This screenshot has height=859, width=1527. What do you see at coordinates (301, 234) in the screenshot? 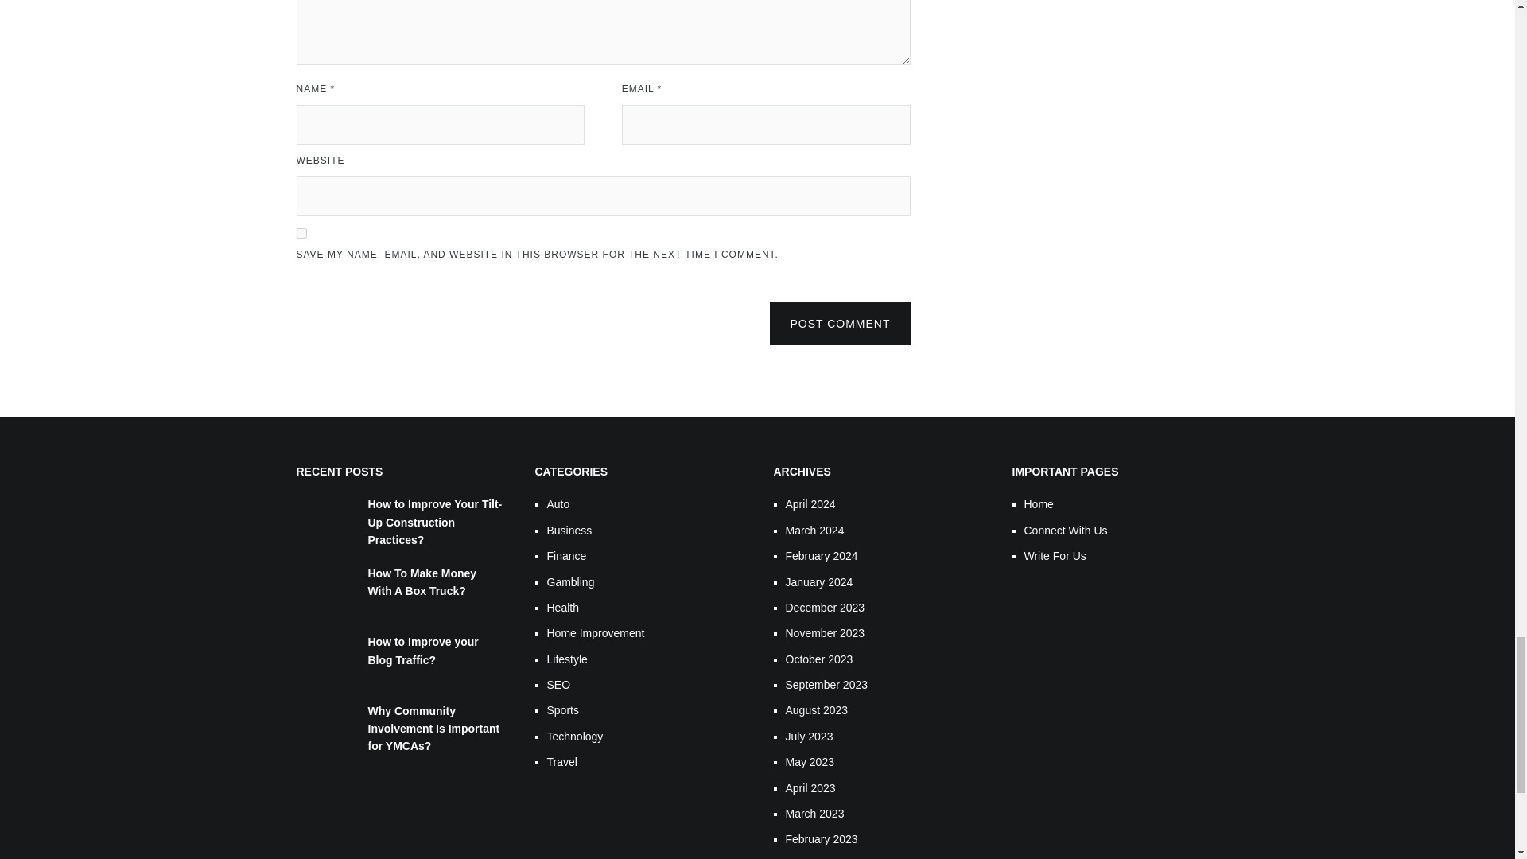
I see `yes` at bounding box center [301, 234].